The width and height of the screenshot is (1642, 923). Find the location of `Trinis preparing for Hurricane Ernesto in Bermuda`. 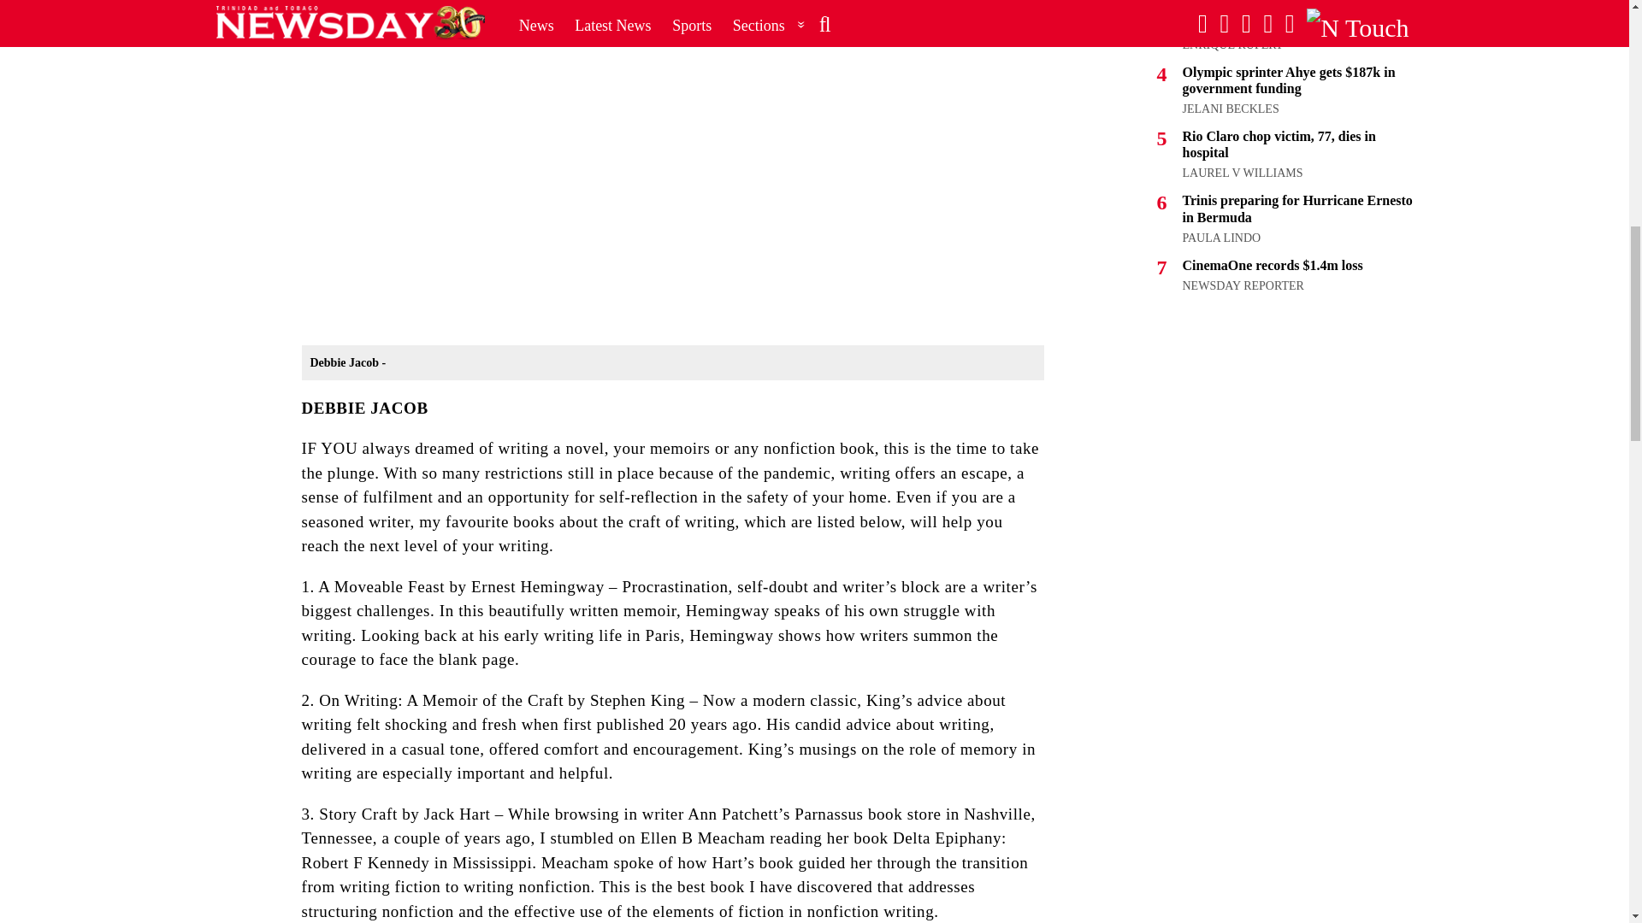

Trinis preparing for Hurricane Ernesto in Bermuda is located at coordinates (1296, 209).